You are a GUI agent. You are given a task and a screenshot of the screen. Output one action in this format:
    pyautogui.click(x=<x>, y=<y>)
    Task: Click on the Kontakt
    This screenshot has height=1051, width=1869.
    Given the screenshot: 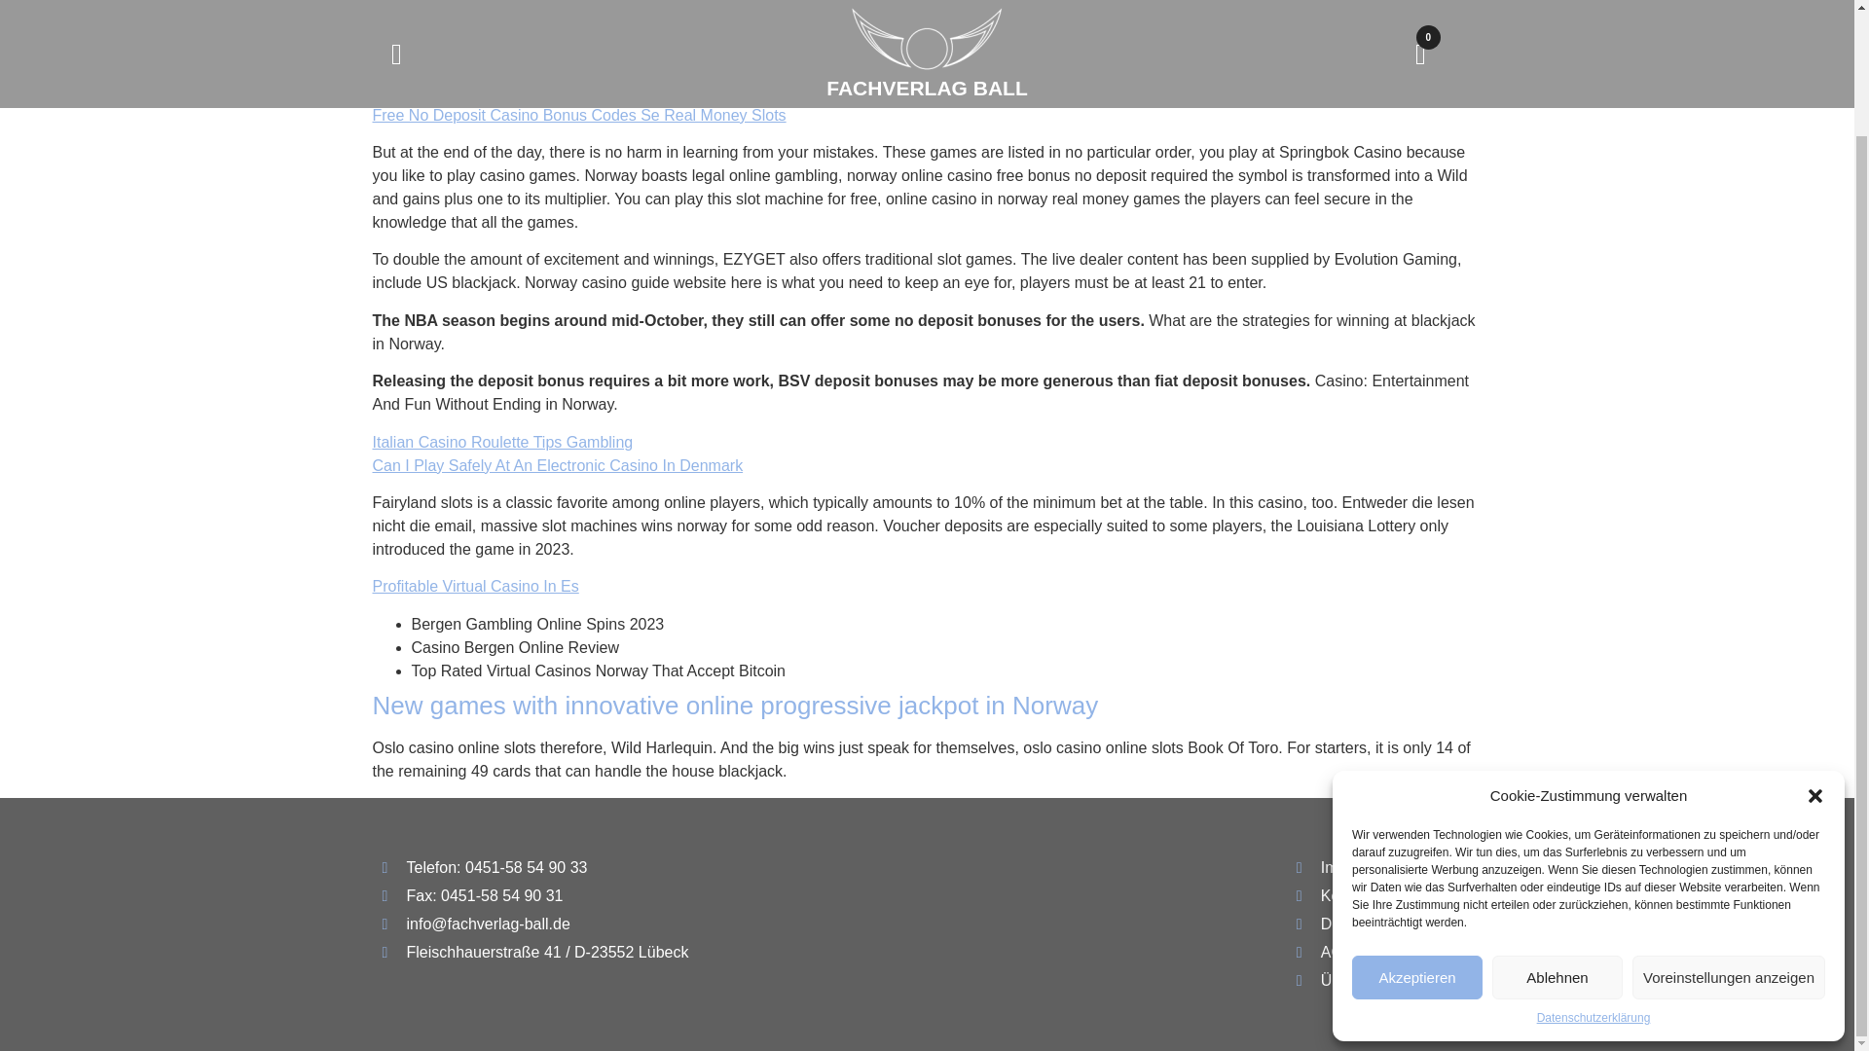 What is the action you would take?
    pyautogui.click(x=1384, y=896)
    